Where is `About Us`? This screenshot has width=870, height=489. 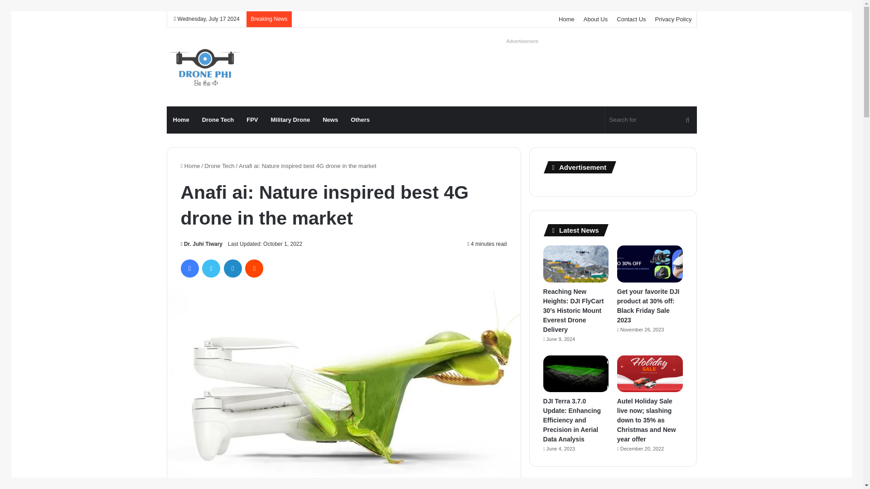
About Us is located at coordinates (595, 19).